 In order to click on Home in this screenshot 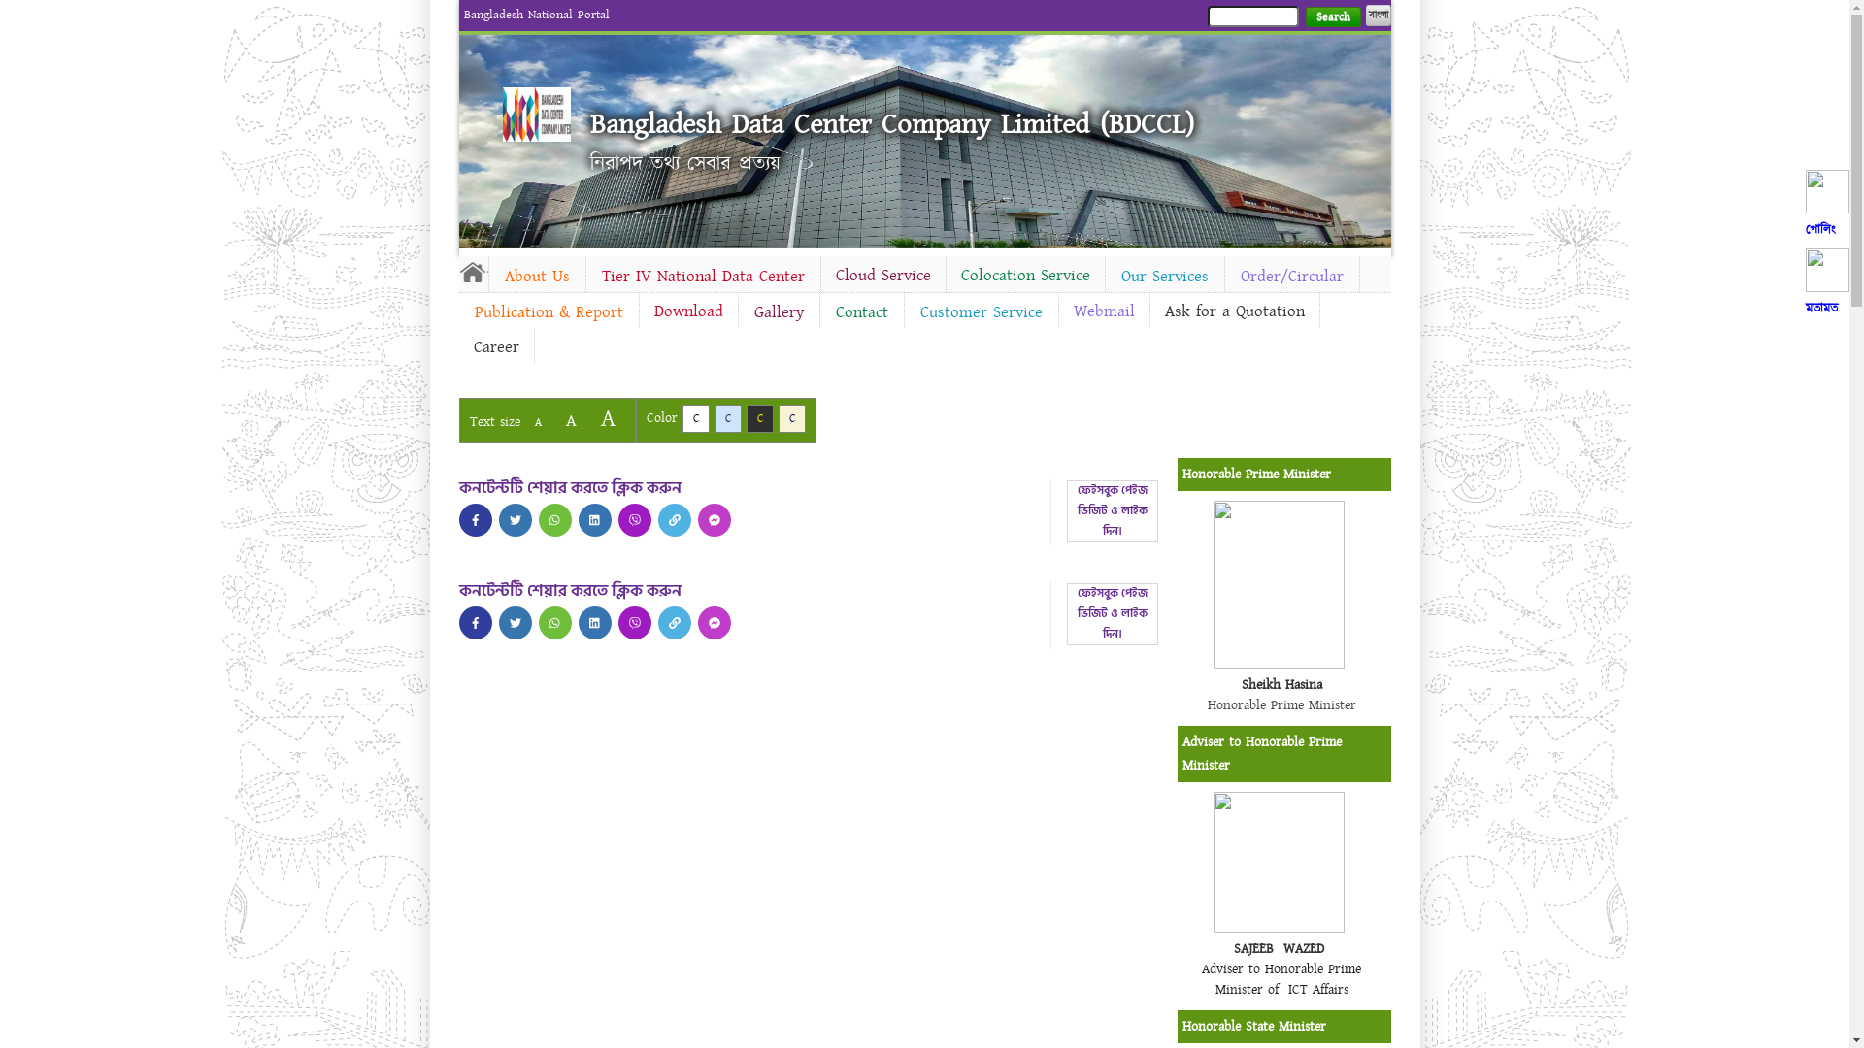, I will do `click(537, 115)`.